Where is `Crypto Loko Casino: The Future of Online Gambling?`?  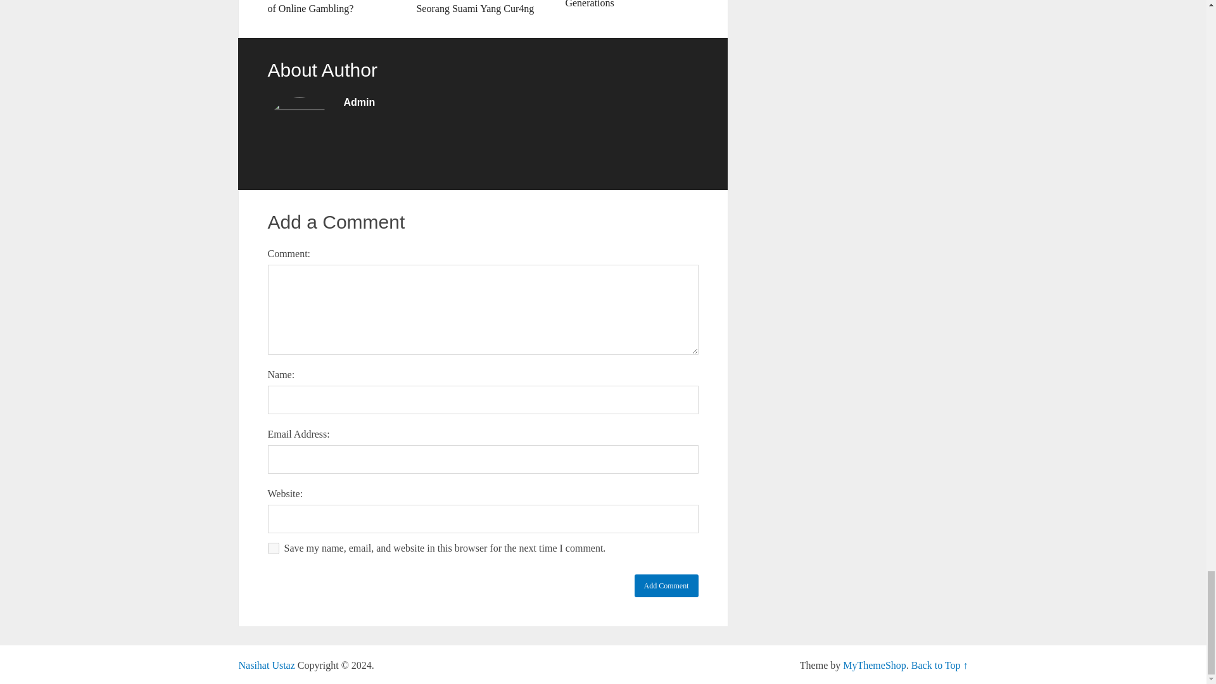 Crypto Loko Casino: The Future of Online Gambling? is located at coordinates (333, 8).